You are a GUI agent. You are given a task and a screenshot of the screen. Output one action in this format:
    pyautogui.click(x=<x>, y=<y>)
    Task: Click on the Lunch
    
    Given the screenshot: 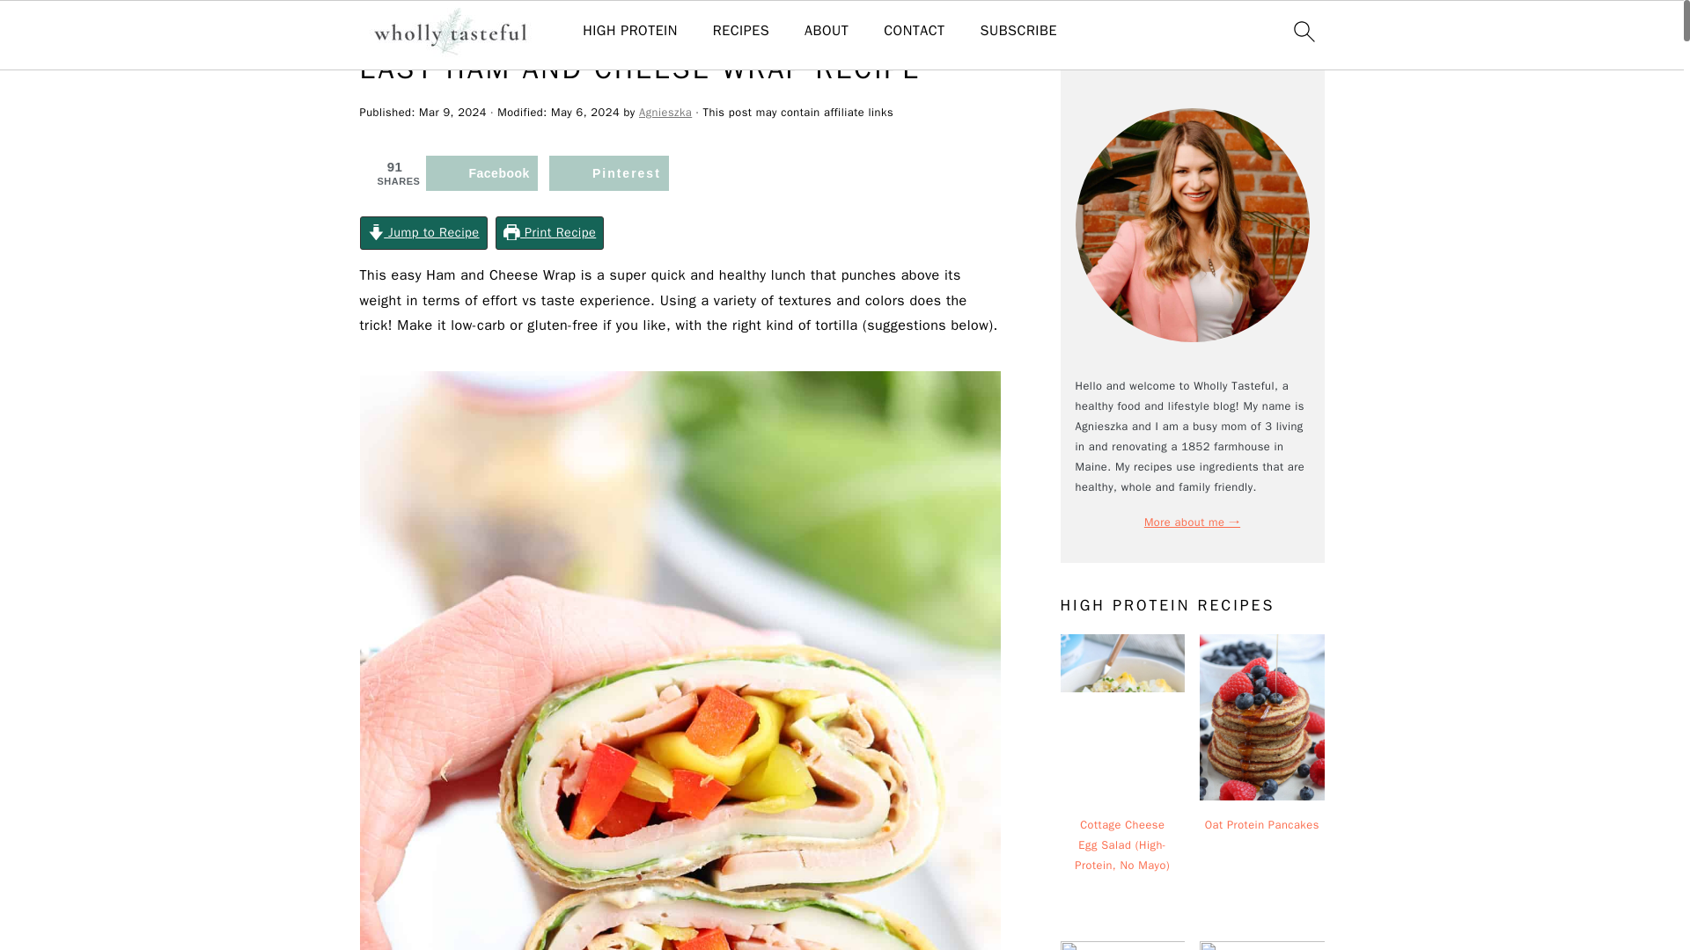 What is the action you would take?
    pyautogui.click(x=419, y=26)
    